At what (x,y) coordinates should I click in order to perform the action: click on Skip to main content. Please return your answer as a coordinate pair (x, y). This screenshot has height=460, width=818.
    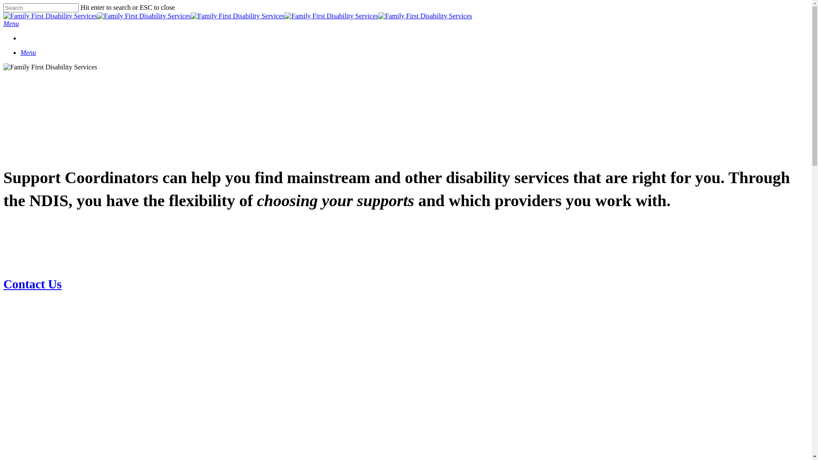
    Looking at the image, I should click on (3, 3).